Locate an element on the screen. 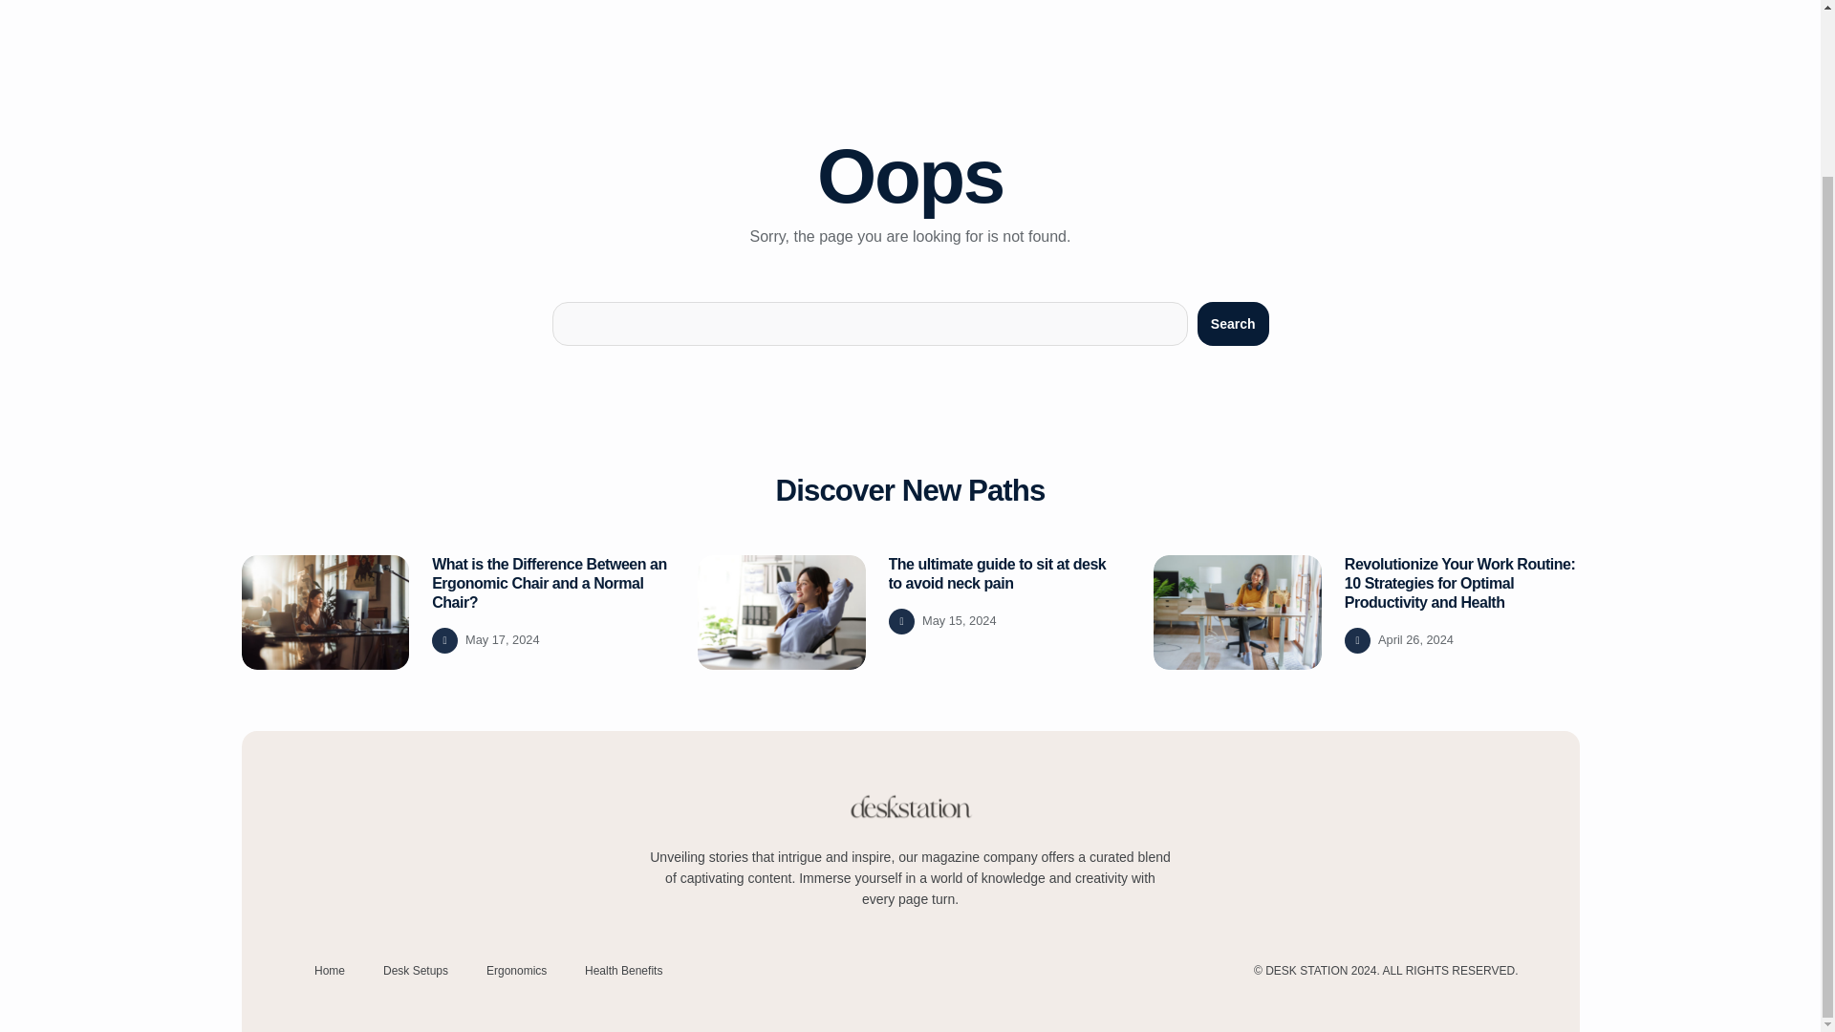  Search is located at coordinates (1233, 323).